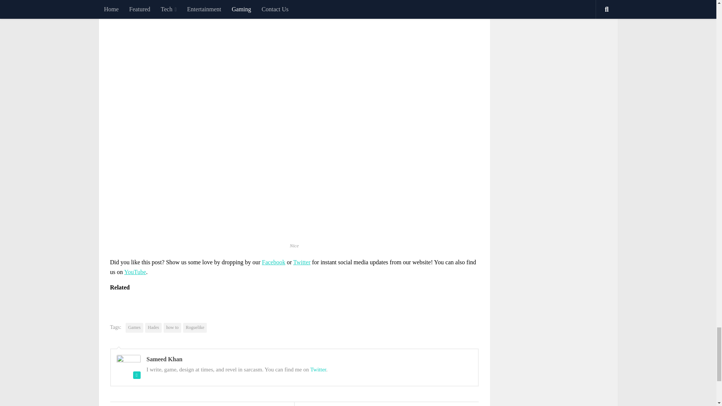 The image size is (722, 406). Describe the element at coordinates (302, 262) in the screenshot. I see `Twitter` at that location.